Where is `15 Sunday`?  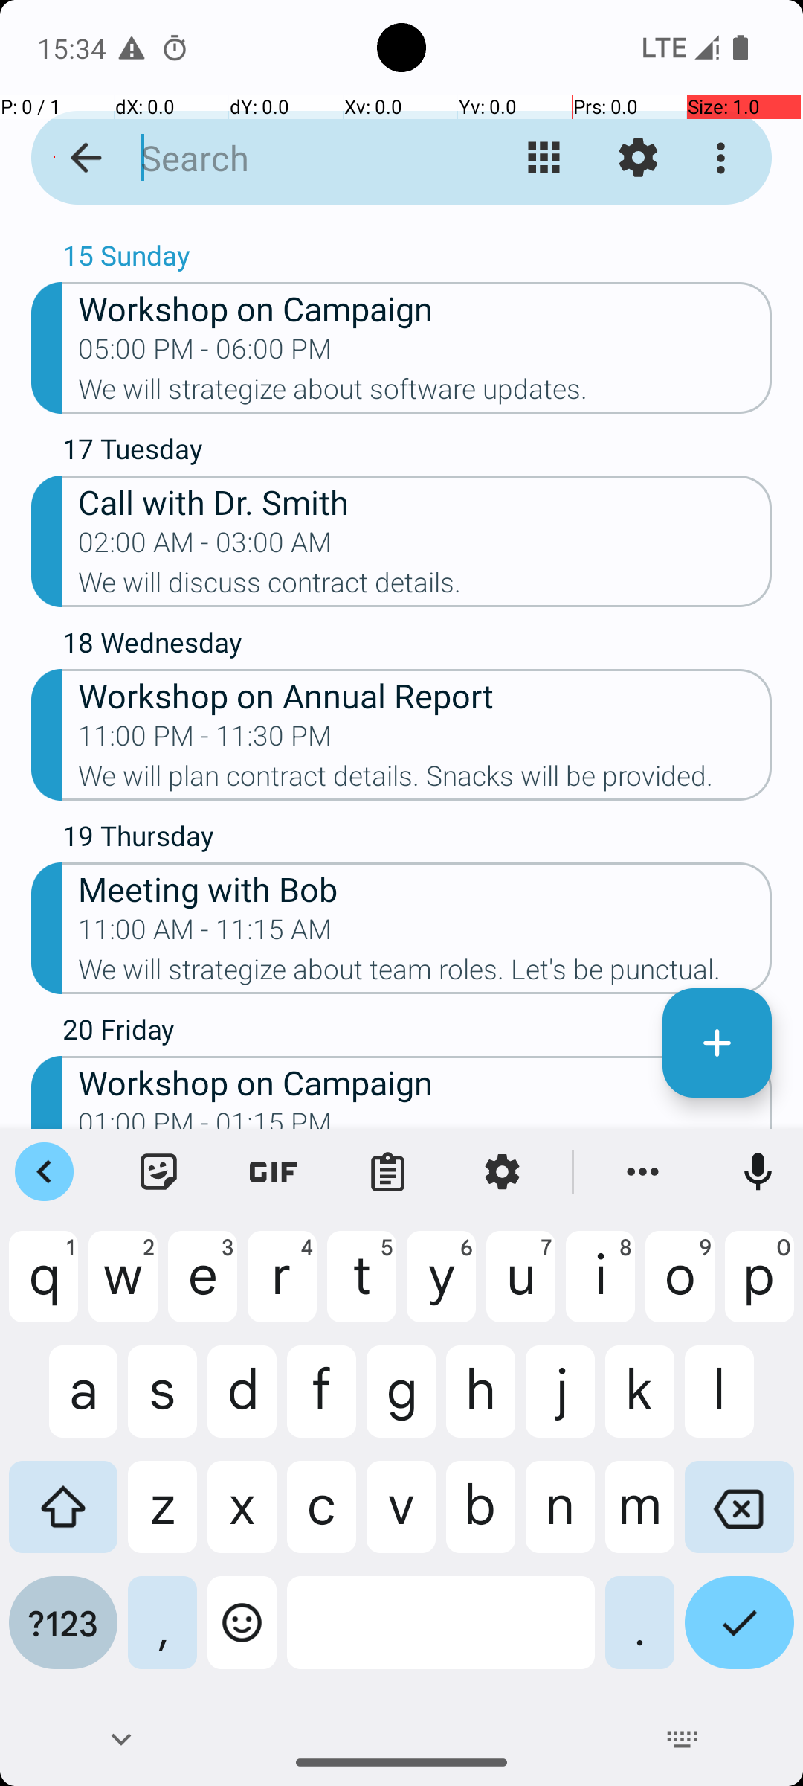 15 Sunday is located at coordinates (417, 259).